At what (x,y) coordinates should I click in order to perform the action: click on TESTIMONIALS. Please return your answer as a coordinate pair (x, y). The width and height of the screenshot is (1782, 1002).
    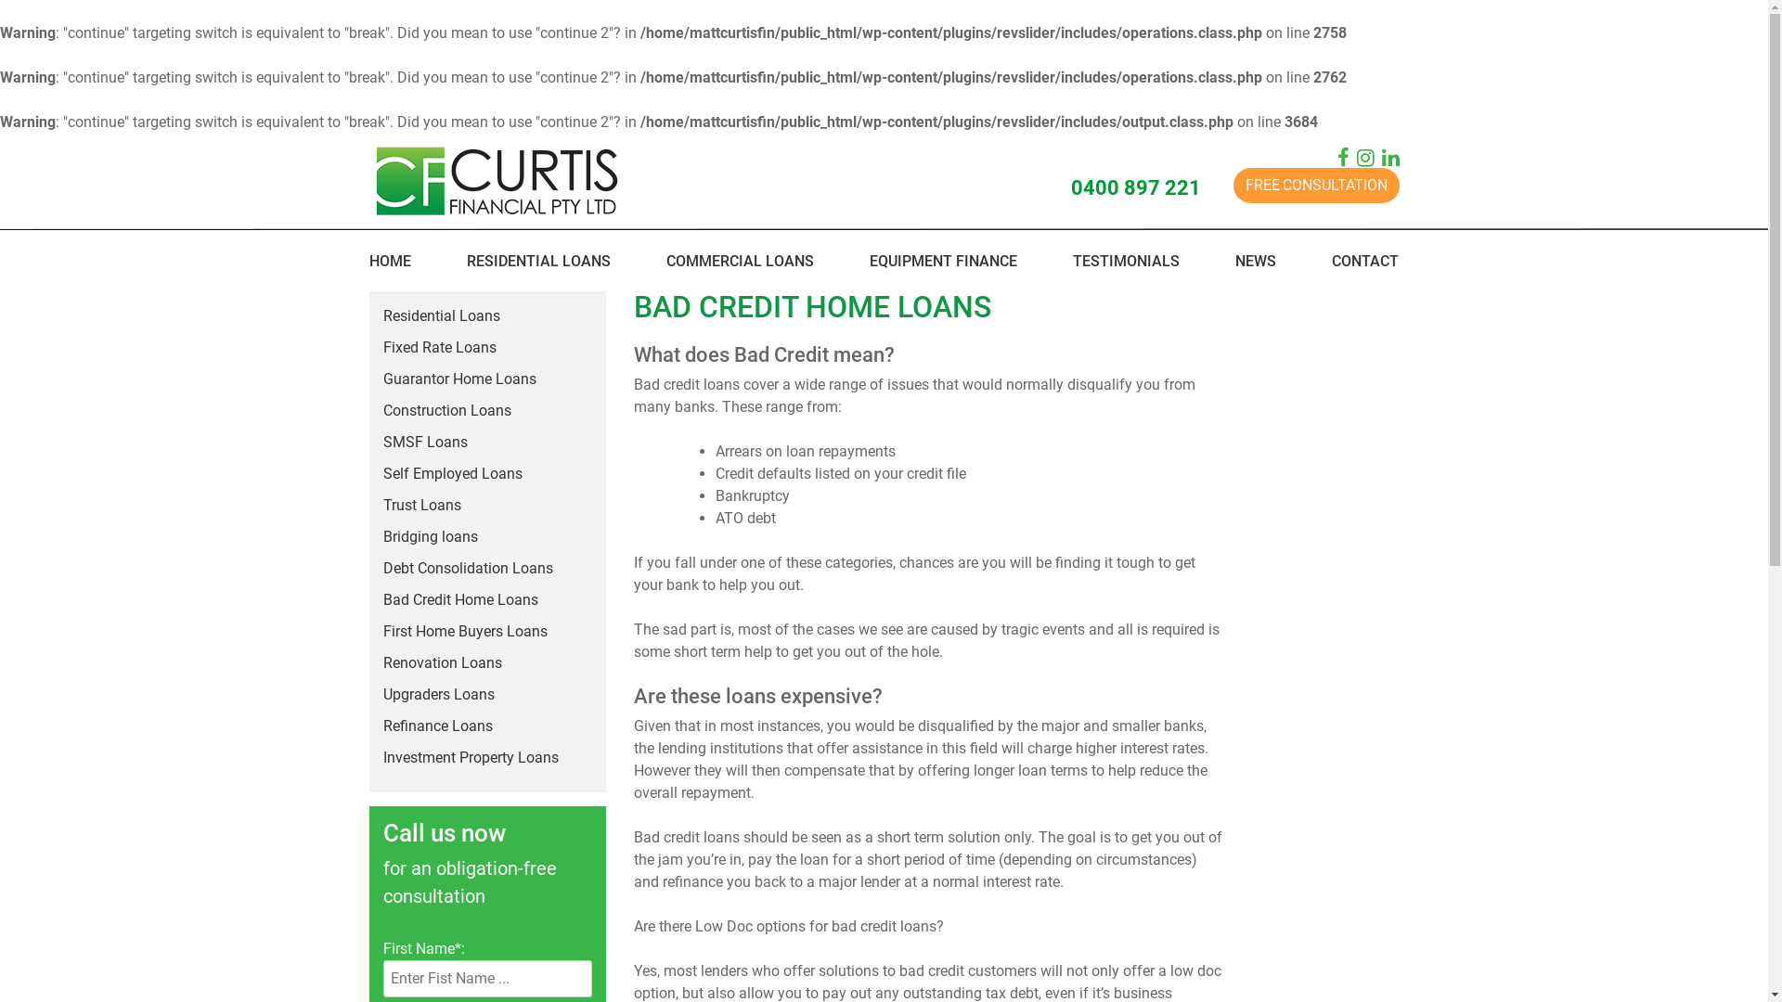
    Looking at the image, I should click on (1127, 262).